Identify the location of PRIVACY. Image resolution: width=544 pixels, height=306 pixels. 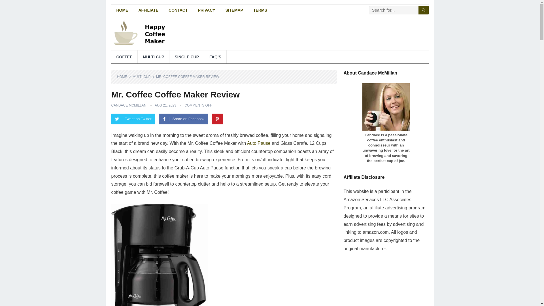
(206, 10).